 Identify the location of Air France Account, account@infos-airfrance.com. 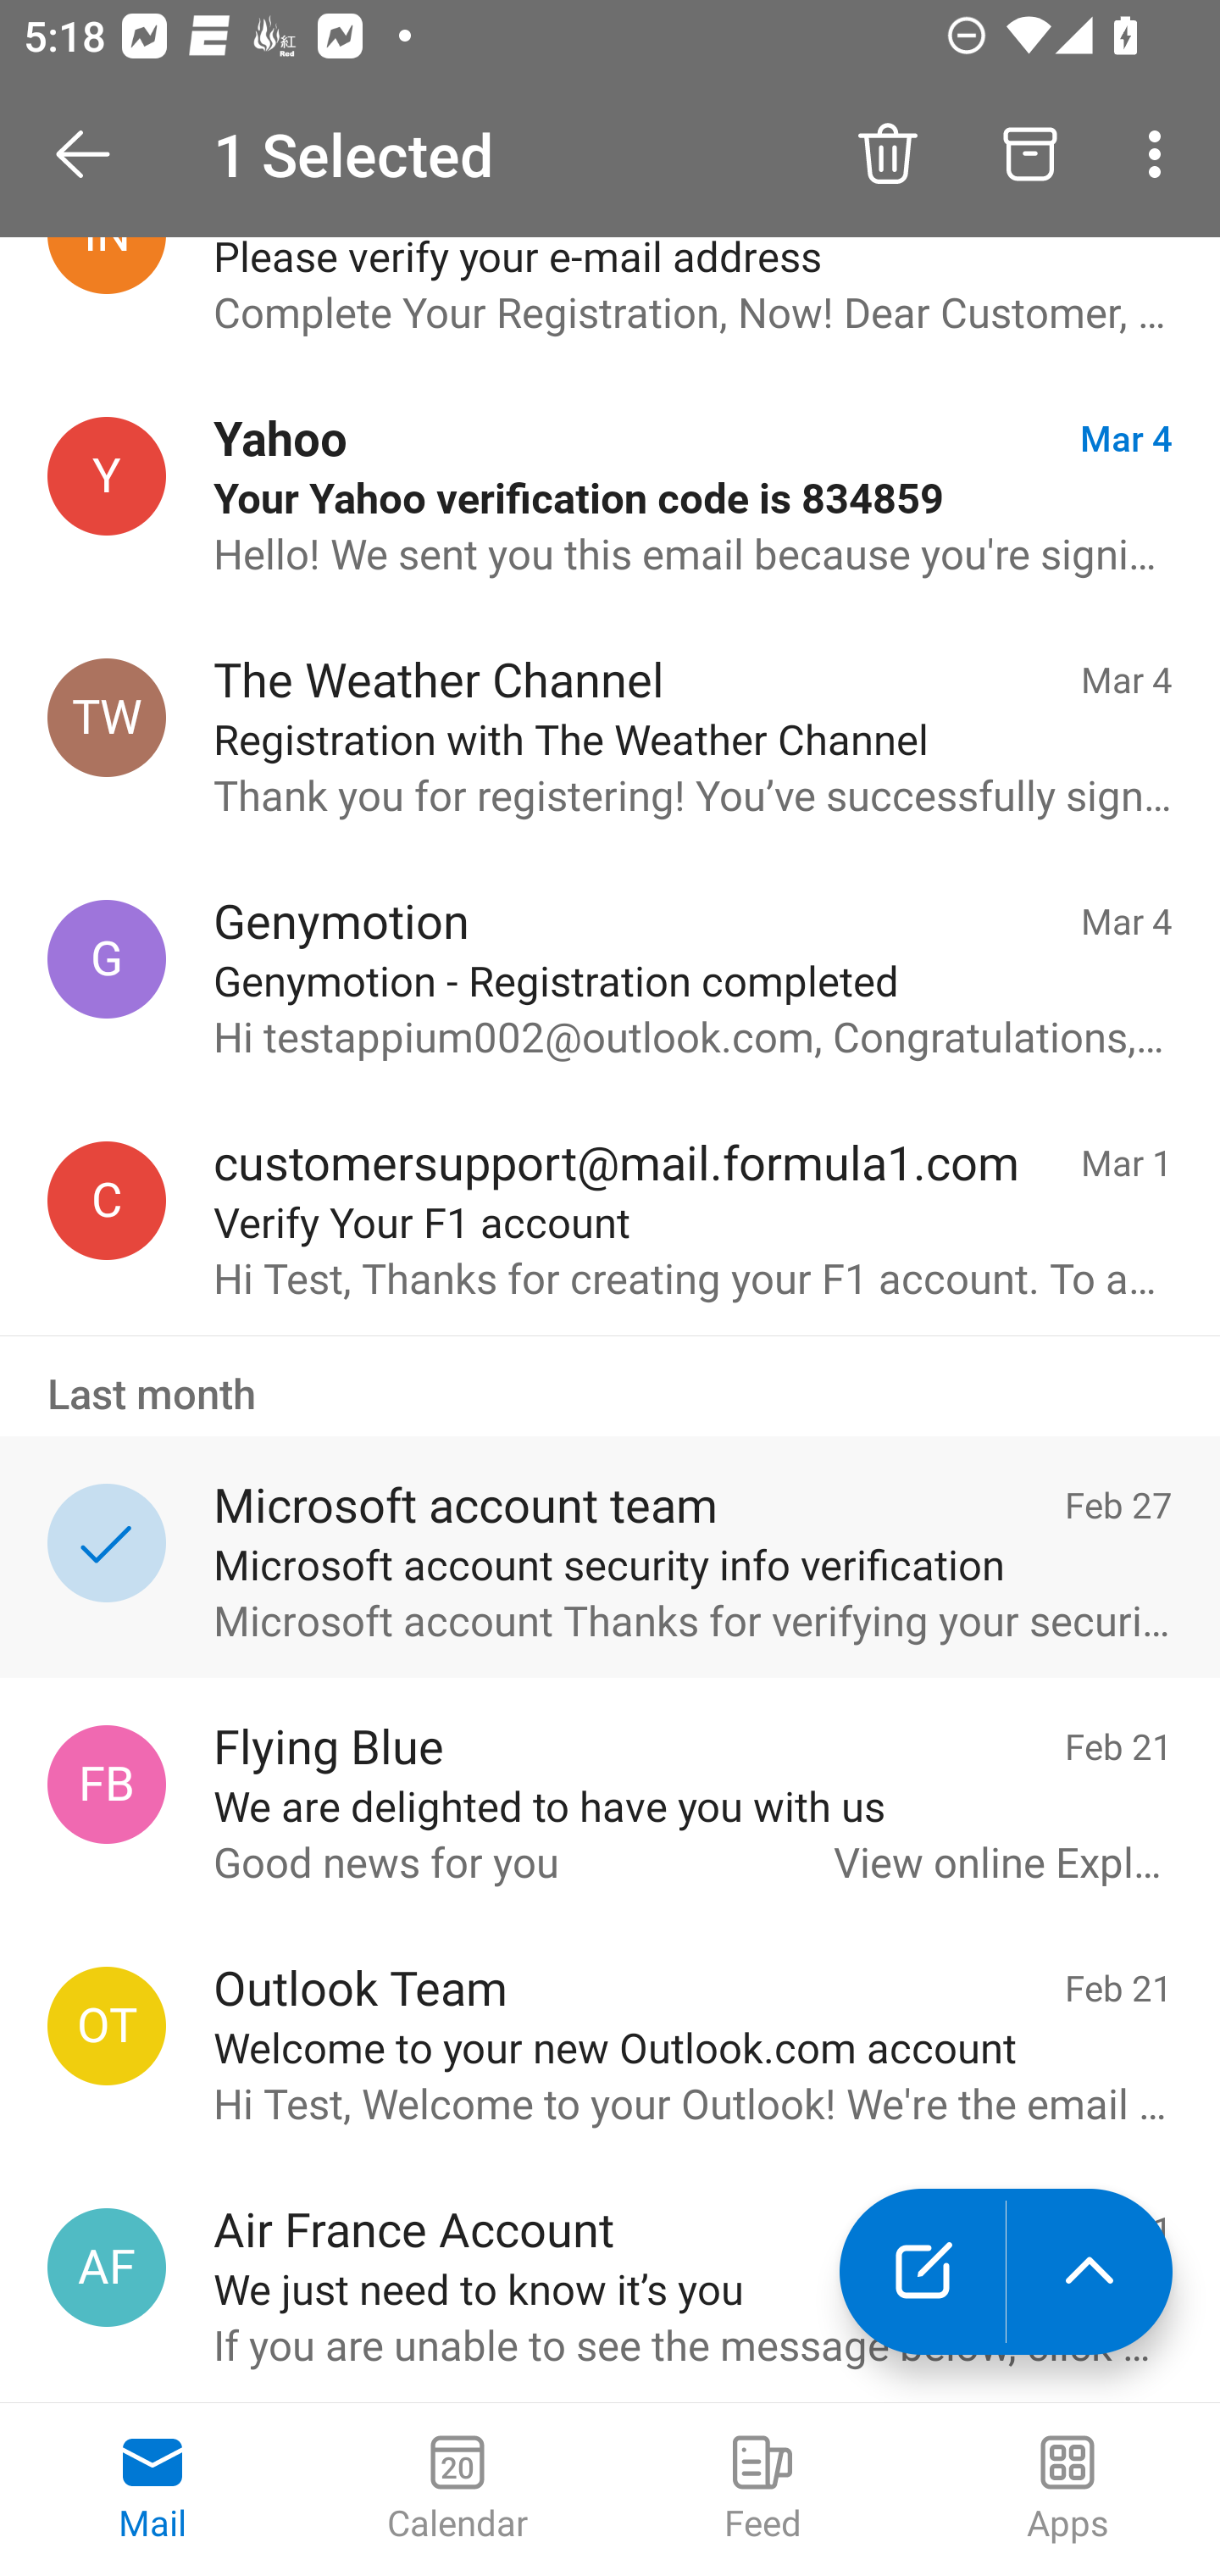
(107, 2267).